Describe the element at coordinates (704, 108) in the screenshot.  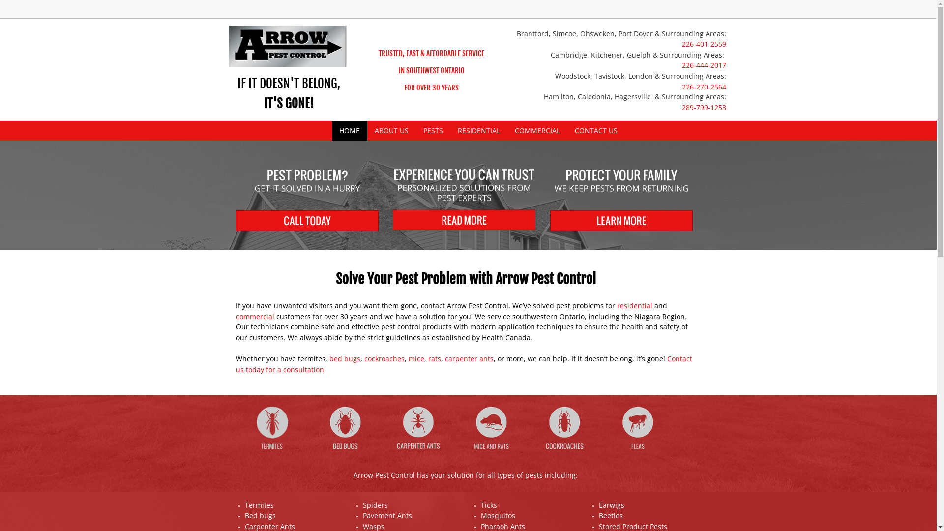
I see `289-799-1253` at that location.